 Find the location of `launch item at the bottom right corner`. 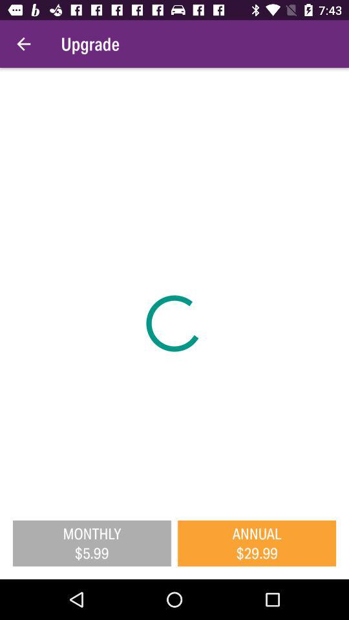

launch item at the bottom right corner is located at coordinates (257, 543).